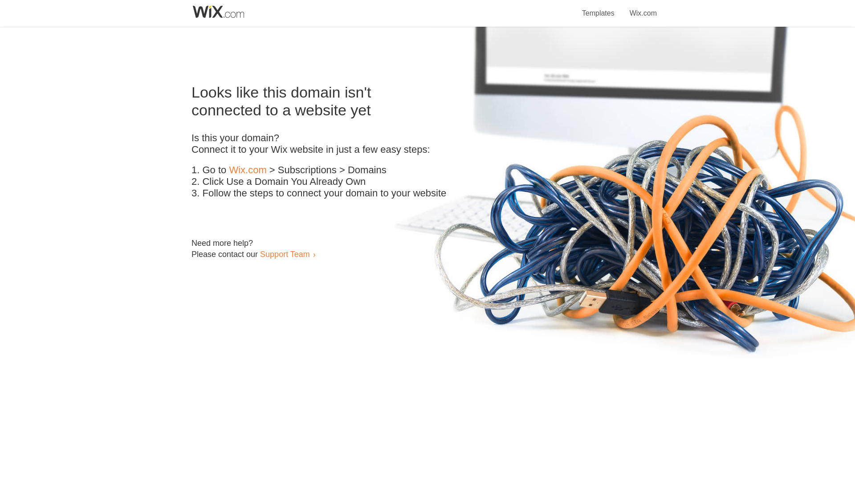 This screenshot has height=481, width=855. I want to click on Templates, so click(598, 8).